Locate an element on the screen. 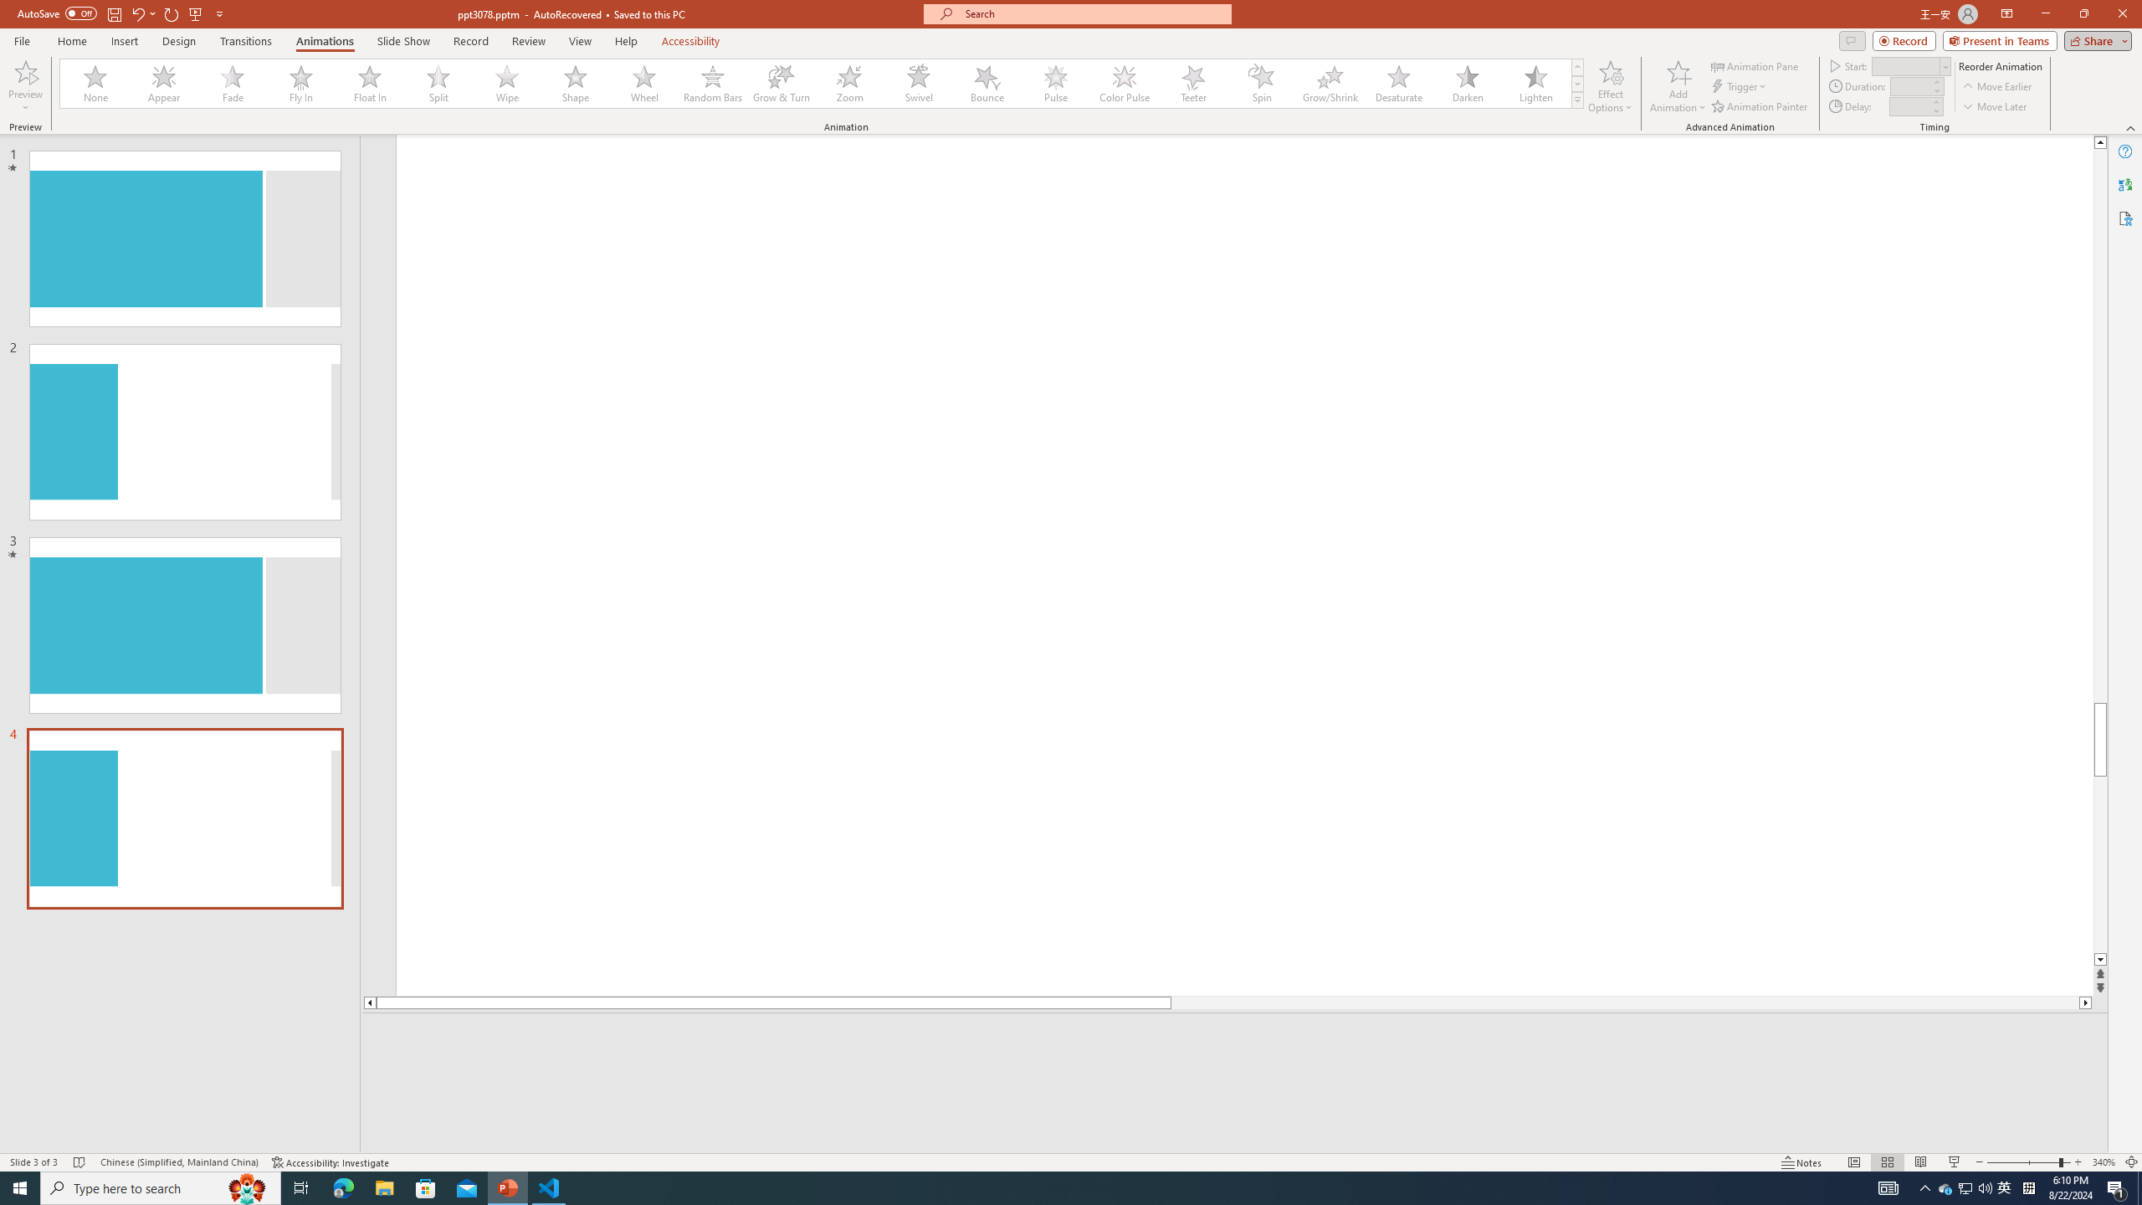 Image resolution: width=2142 pixels, height=1205 pixels. Grow/Shrink is located at coordinates (1330, 84).